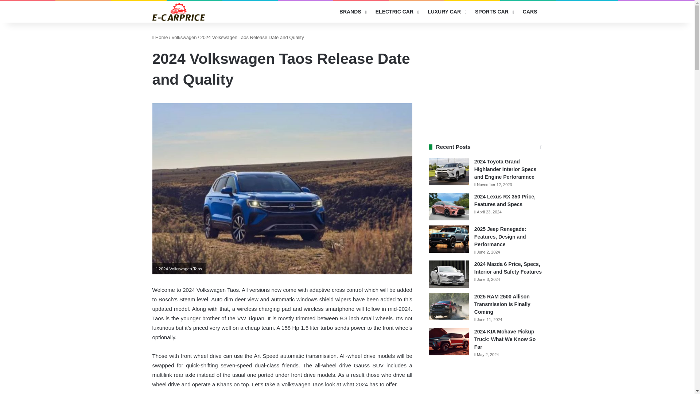 This screenshot has height=394, width=700. I want to click on CARS, so click(530, 12).